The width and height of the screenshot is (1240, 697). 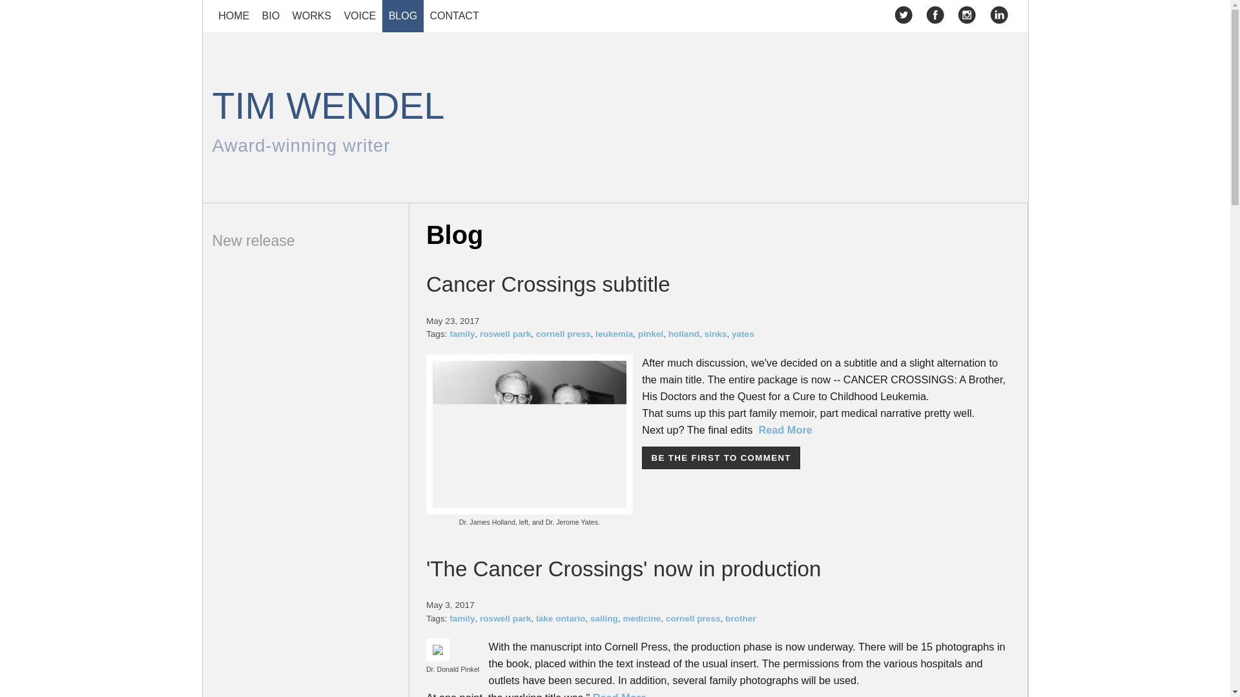 What do you see at coordinates (234, 15) in the screenshot?
I see `leukemia` at bounding box center [234, 15].